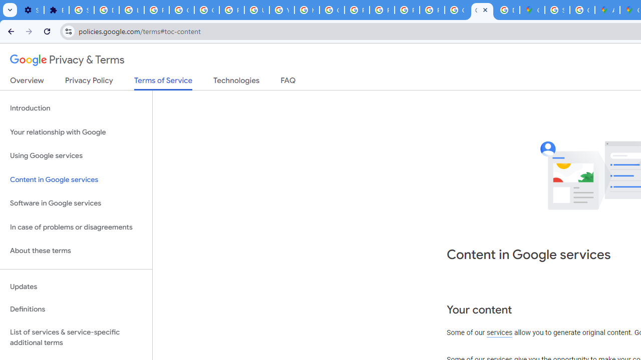  I want to click on About these terms, so click(76, 251).